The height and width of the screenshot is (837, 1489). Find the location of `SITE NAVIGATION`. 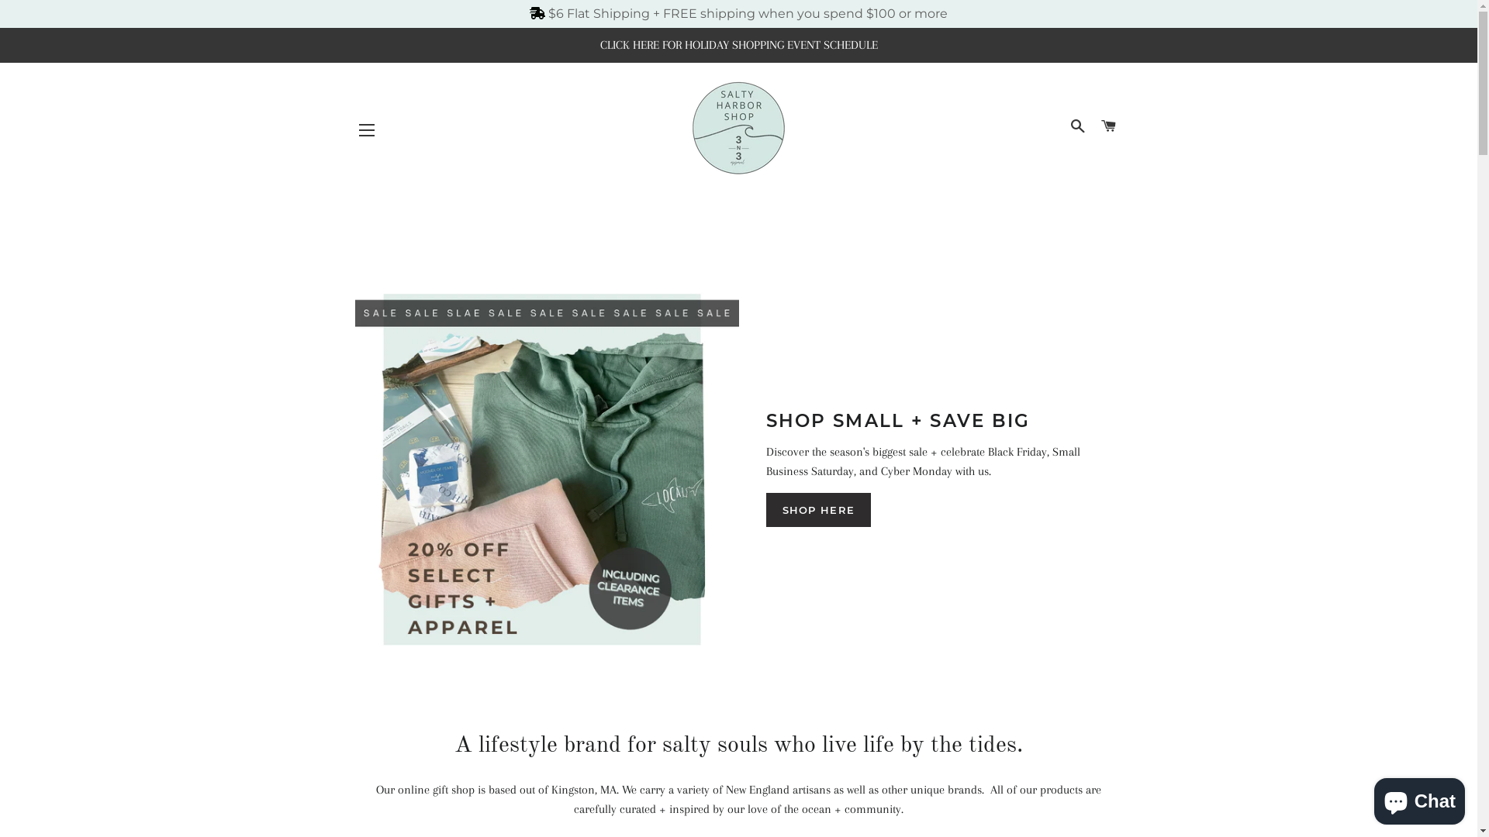

SITE NAVIGATION is located at coordinates (367, 129).